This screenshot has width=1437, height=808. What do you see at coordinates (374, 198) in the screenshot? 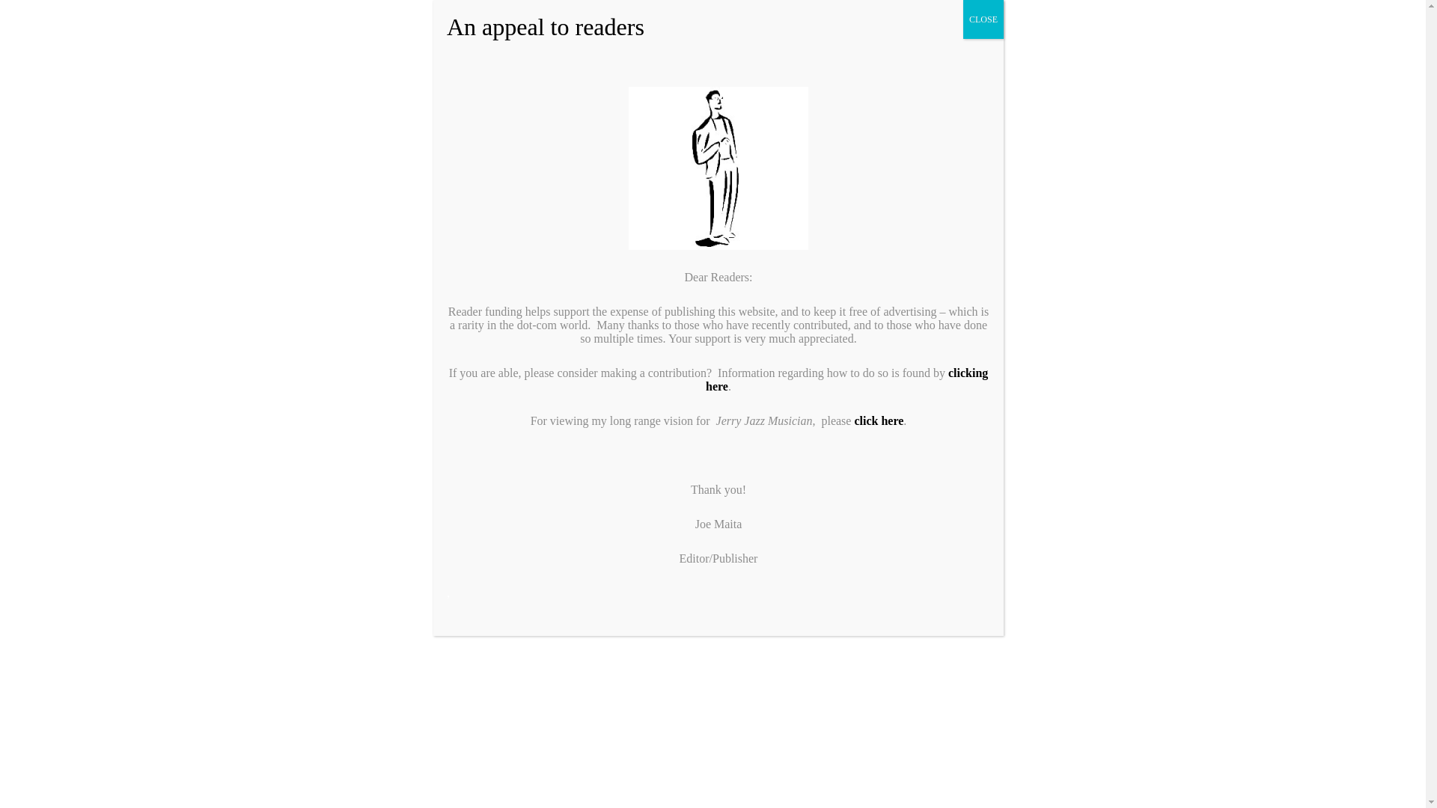
I see `Jerry Jazz Musician` at bounding box center [374, 198].